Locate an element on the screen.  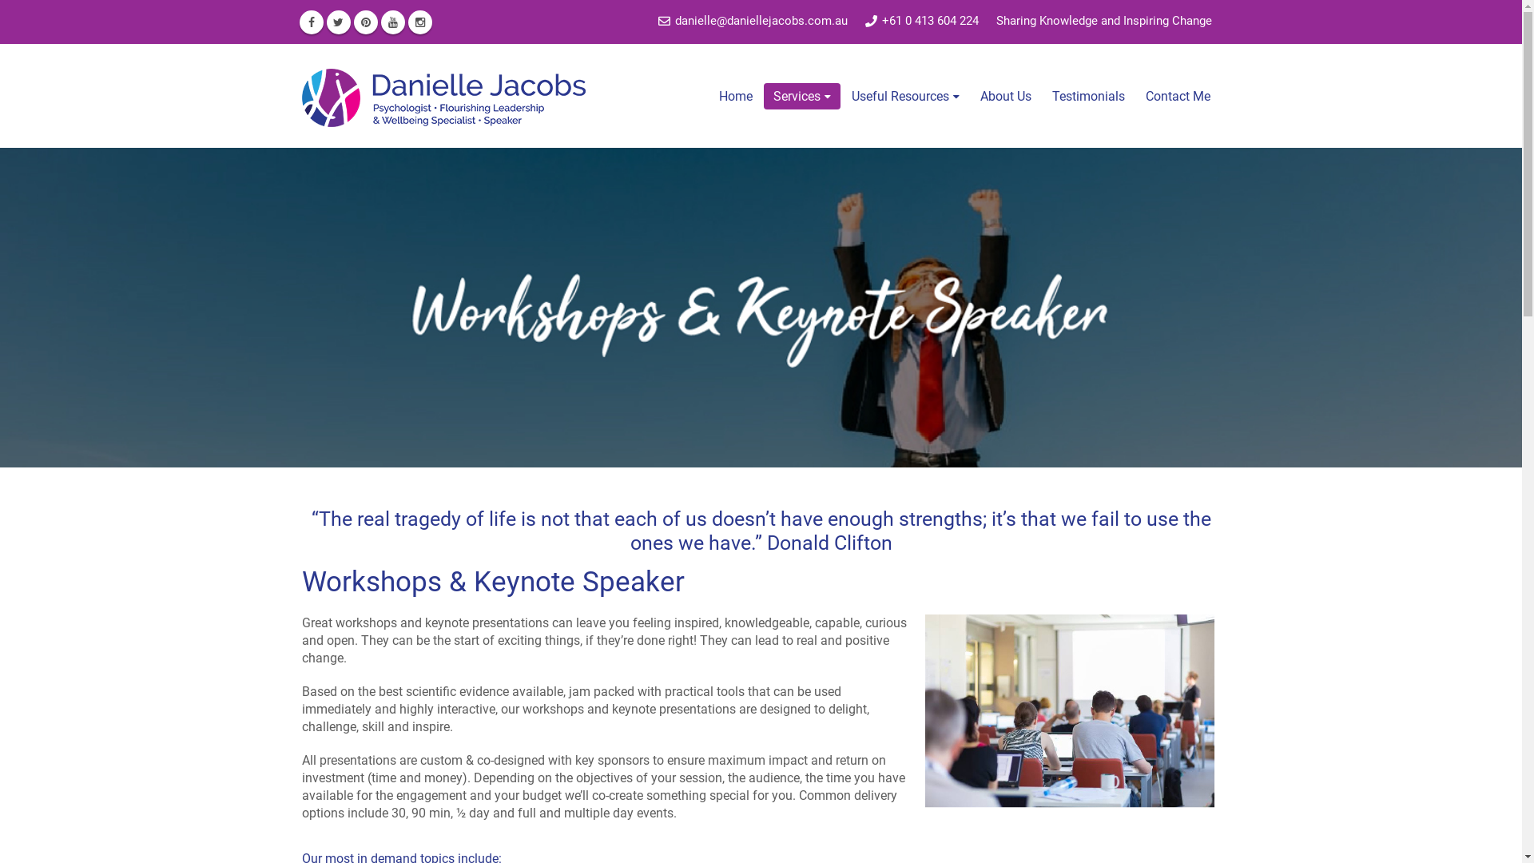
Twitter is located at coordinates (338, 22).